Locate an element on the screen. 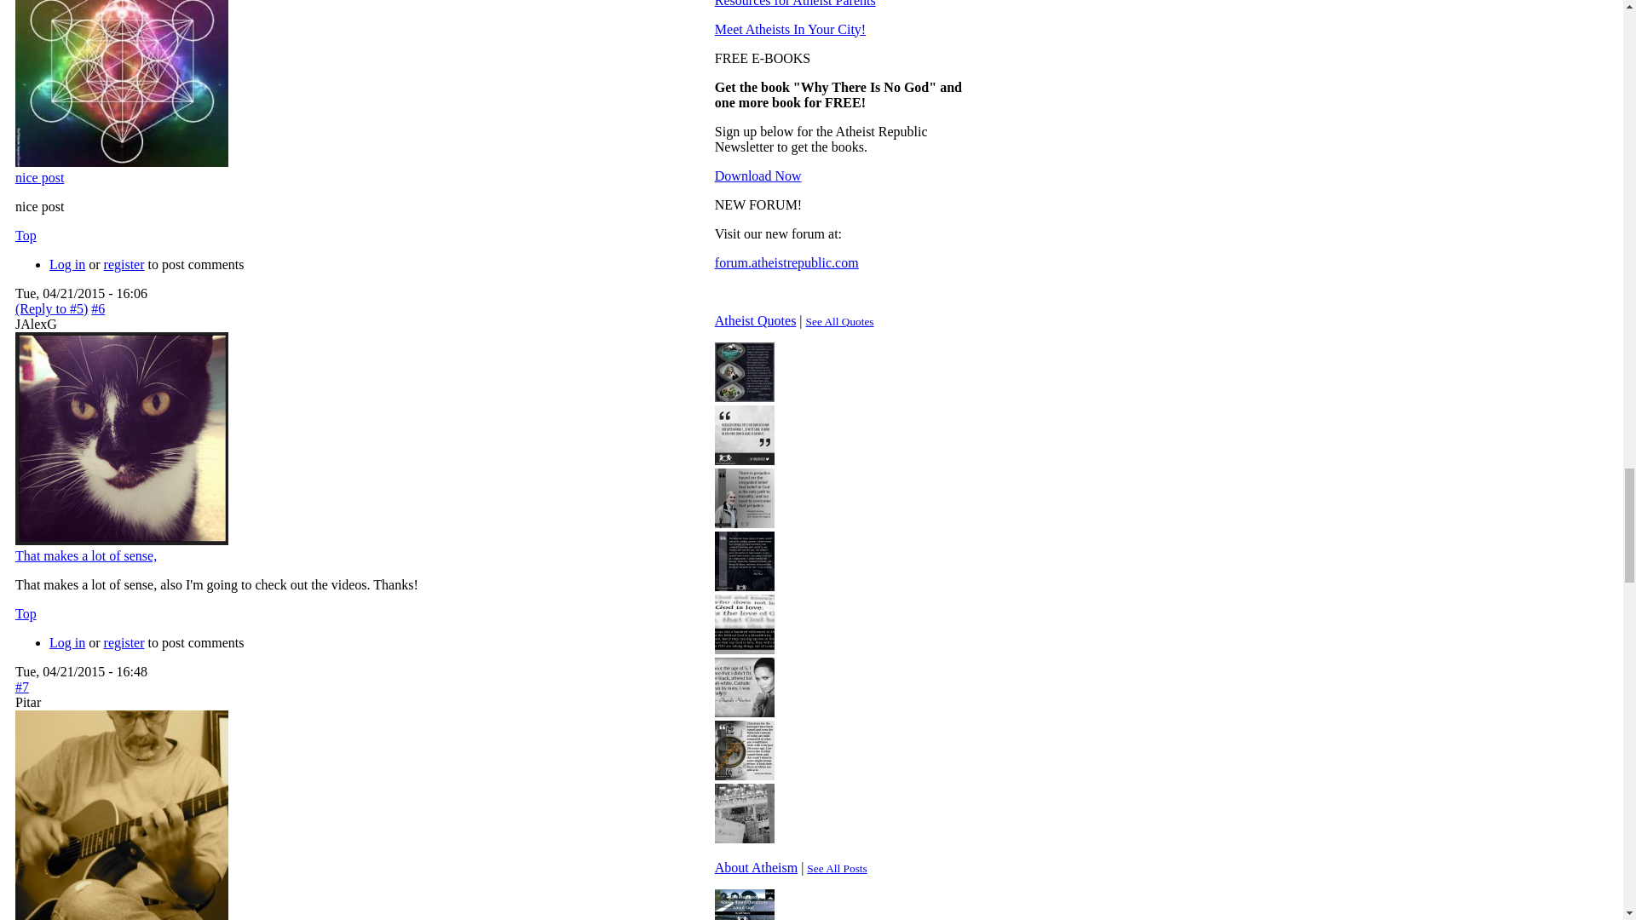 This screenshot has width=1636, height=920. Pitar's picture is located at coordinates (121, 814).